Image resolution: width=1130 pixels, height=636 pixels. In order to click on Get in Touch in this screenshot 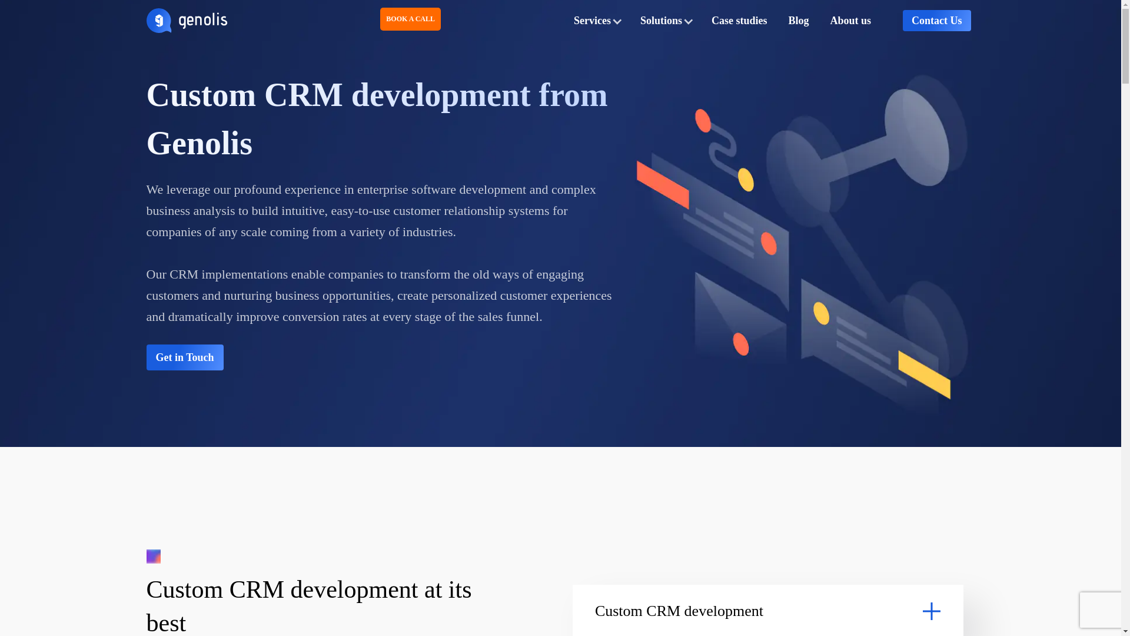, I will do `click(184, 357)`.